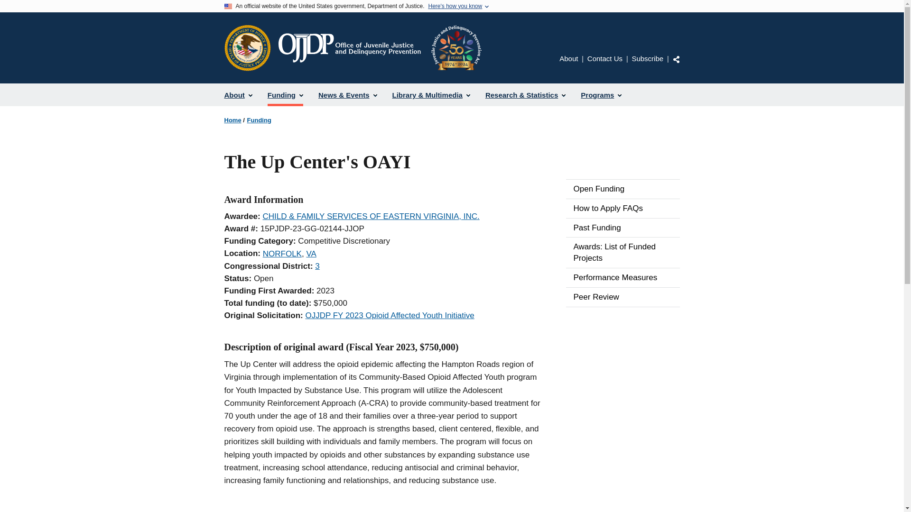 Image resolution: width=911 pixels, height=512 pixels. What do you see at coordinates (623, 189) in the screenshot?
I see `Open Funding` at bounding box center [623, 189].